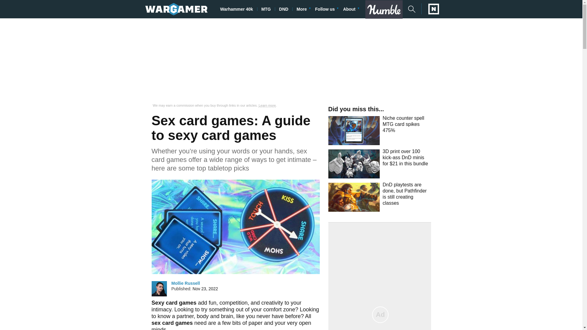 The height and width of the screenshot is (330, 587). What do you see at coordinates (238, 9) in the screenshot?
I see `Warhammer 40k` at bounding box center [238, 9].